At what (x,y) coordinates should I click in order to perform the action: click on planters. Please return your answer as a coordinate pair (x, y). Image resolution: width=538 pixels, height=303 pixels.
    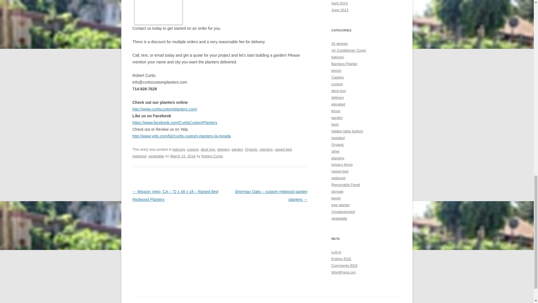
    Looking at the image, I should click on (266, 149).